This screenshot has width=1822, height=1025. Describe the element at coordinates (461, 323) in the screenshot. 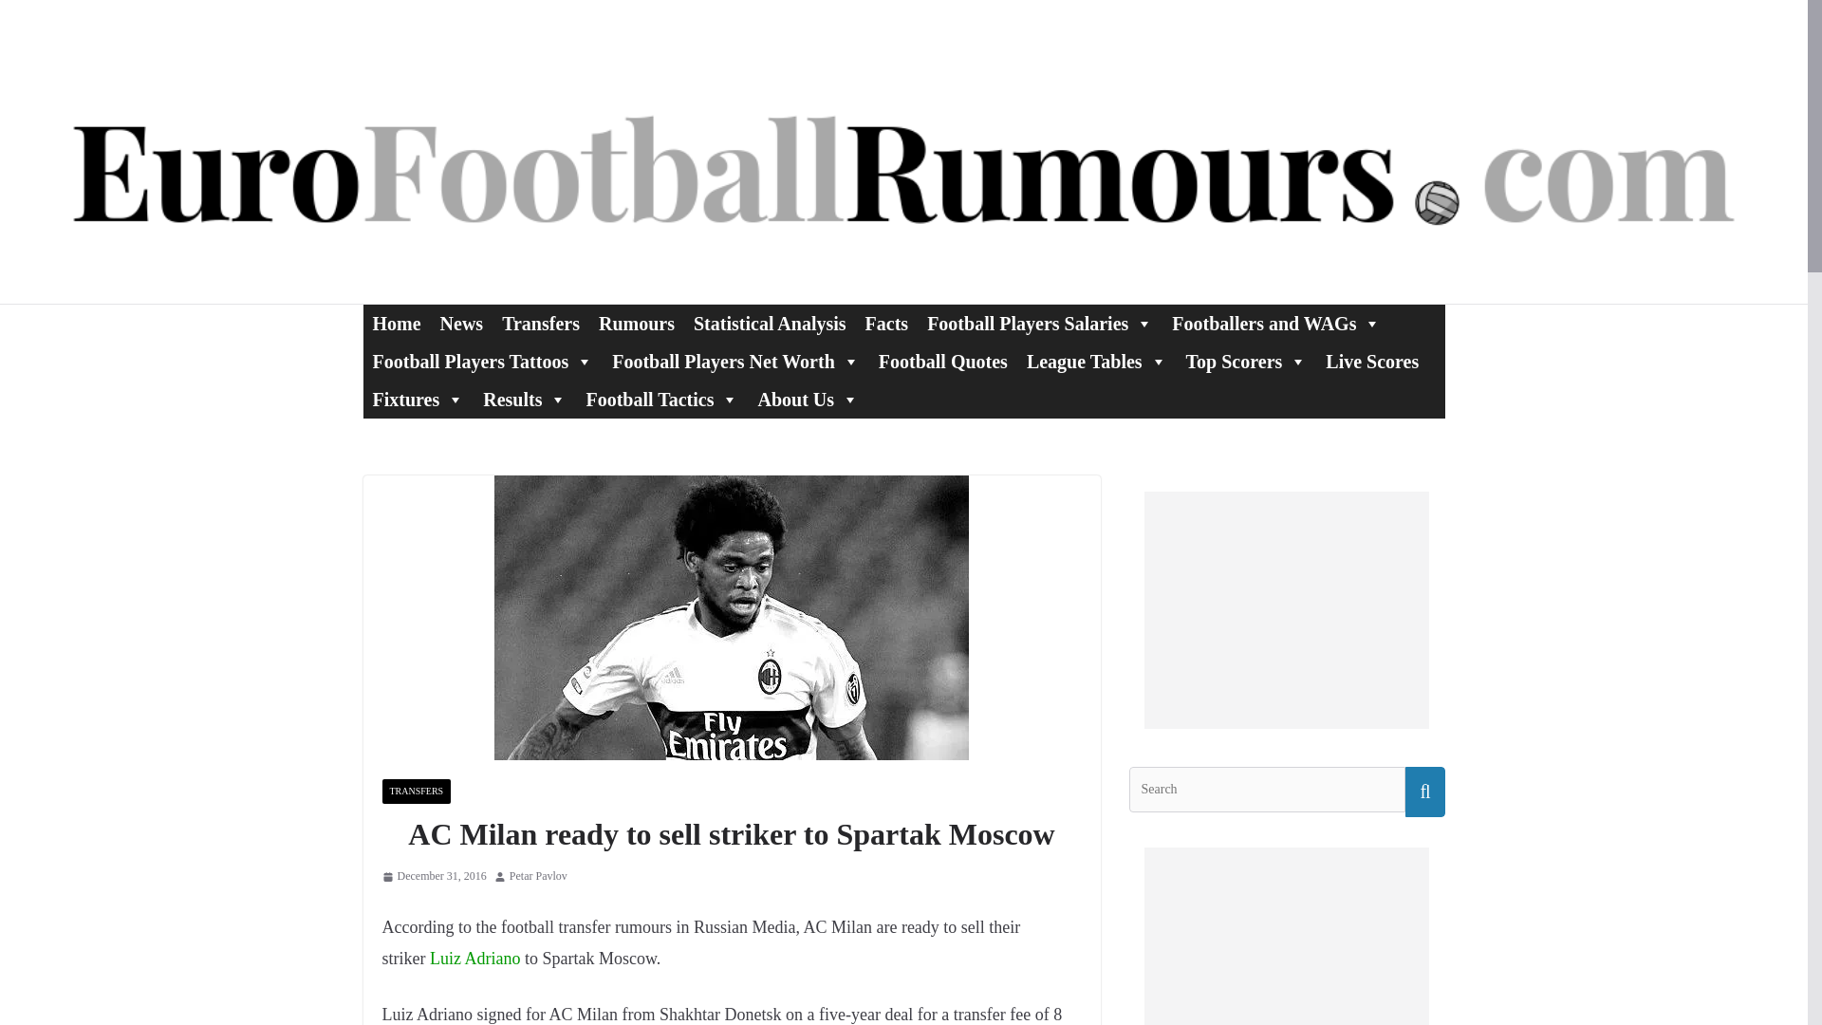

I see `News` at that location.